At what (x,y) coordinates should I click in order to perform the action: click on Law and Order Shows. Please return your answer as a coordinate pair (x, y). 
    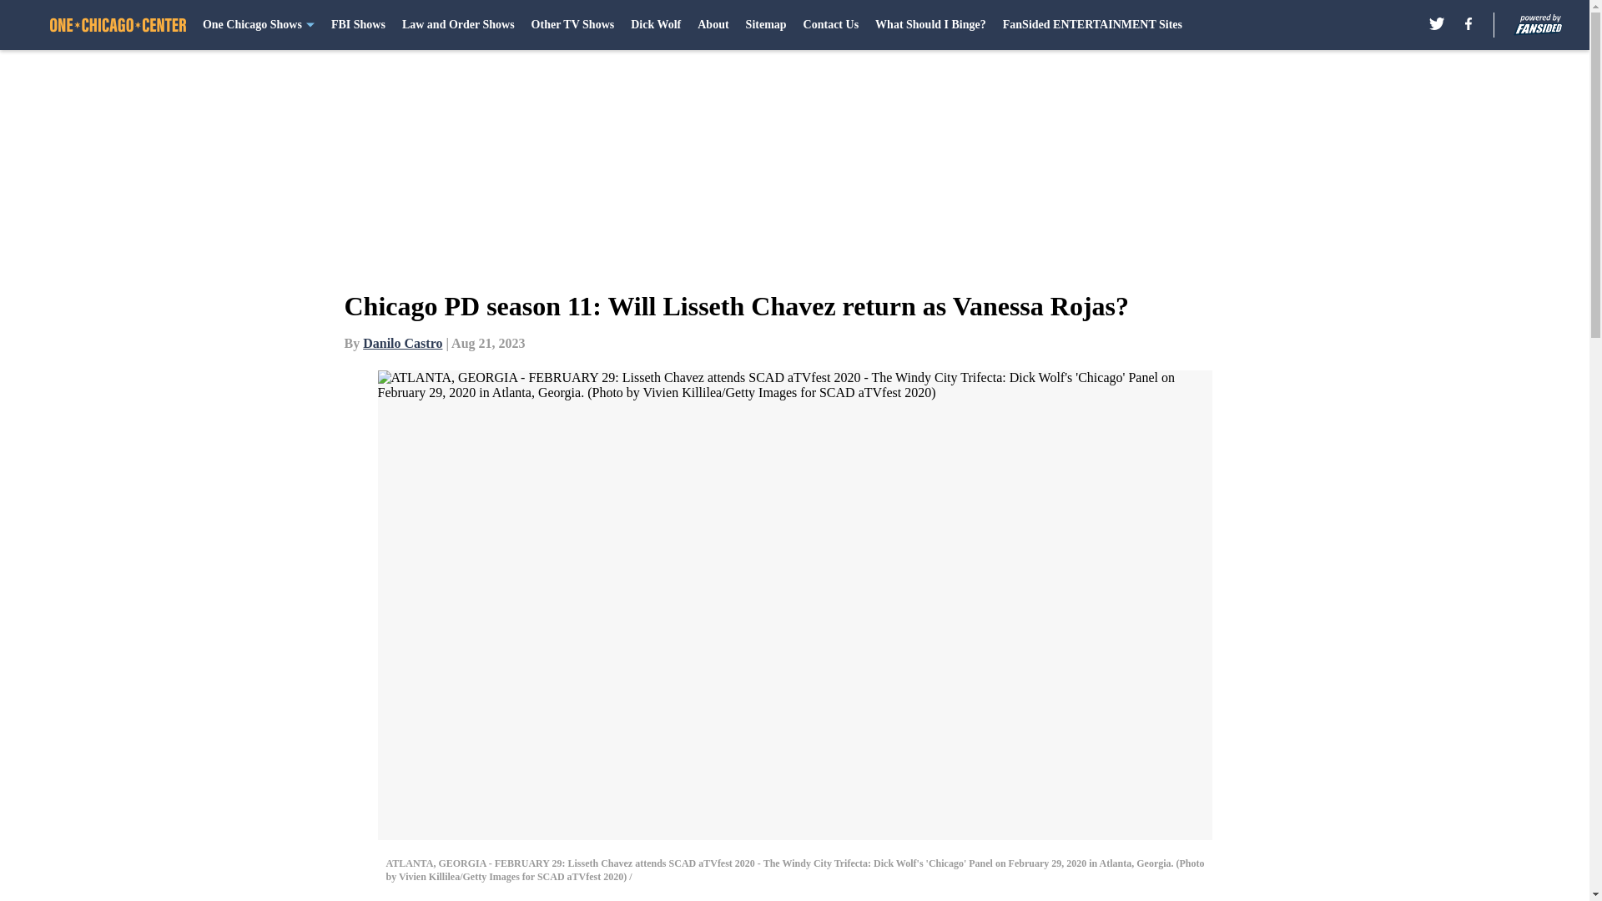
    Looking at the image, I should click on (457, 25).